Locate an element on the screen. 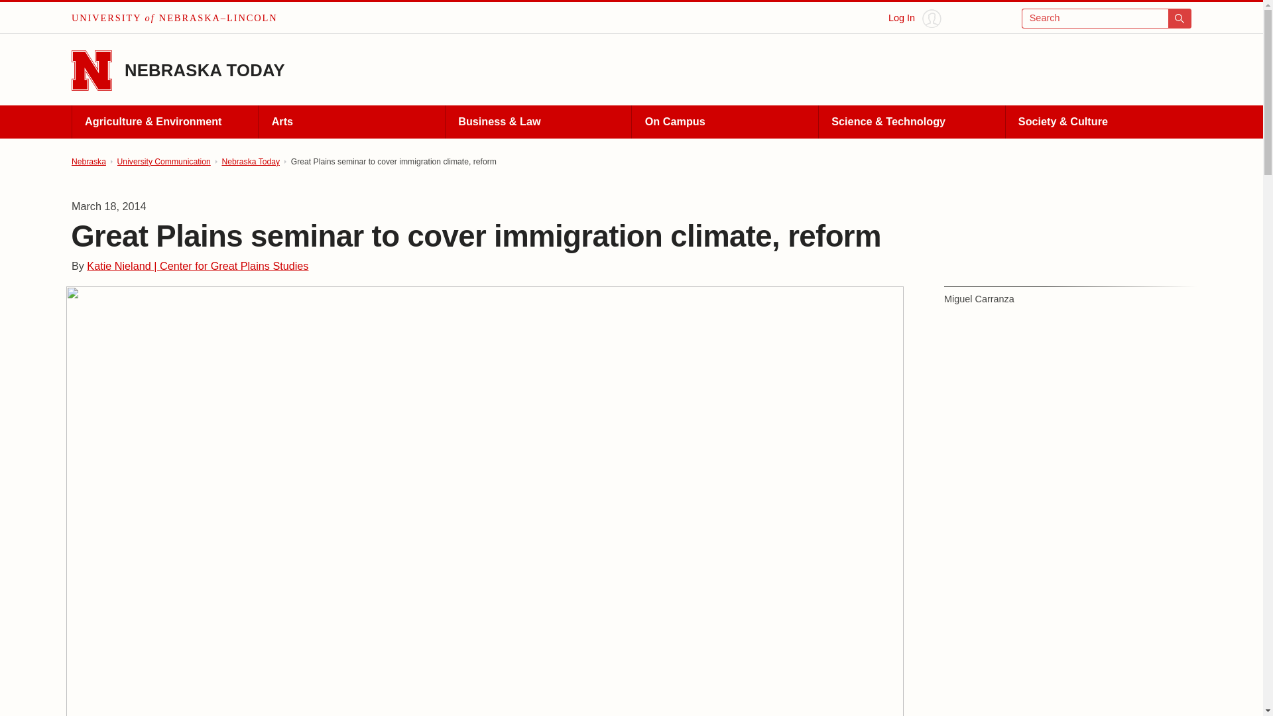  Nebraska is located at coordinates (88, 162).